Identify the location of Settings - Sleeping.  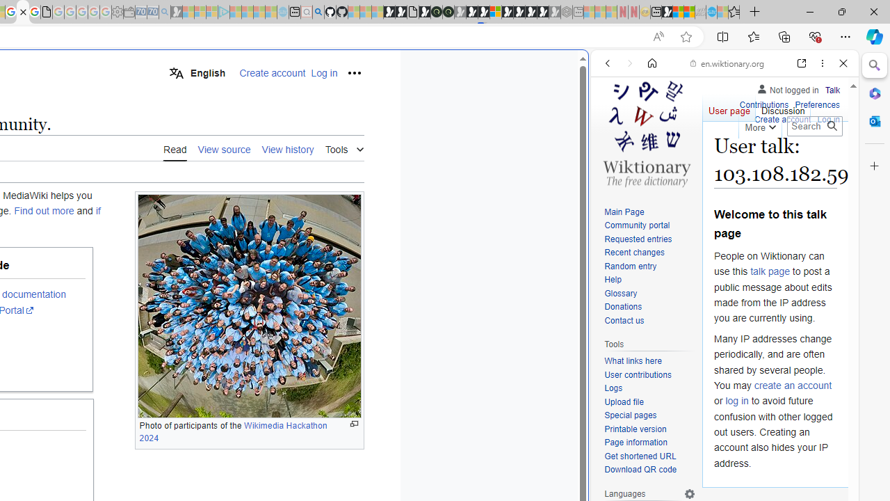
(117, 13).